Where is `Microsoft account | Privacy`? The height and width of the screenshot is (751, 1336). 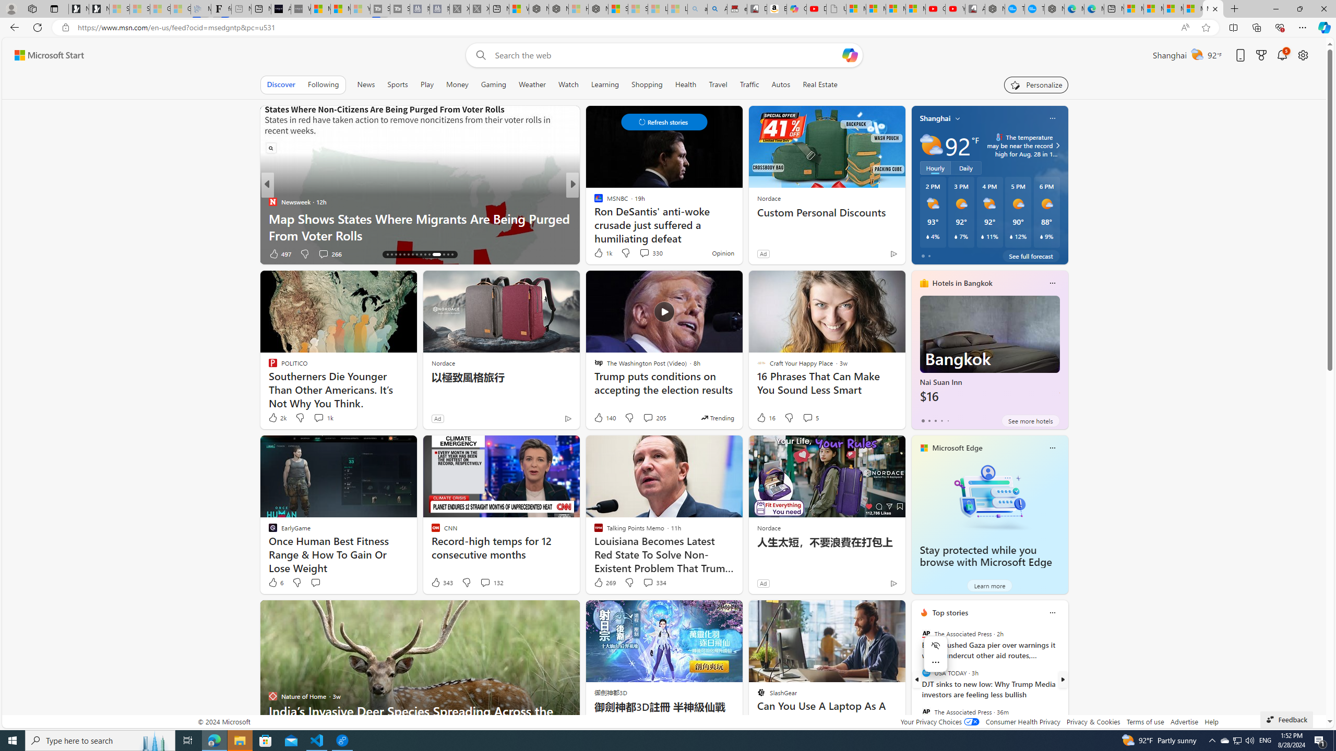
Microsoft account | Privacy is located at coordinates (1193, 9).